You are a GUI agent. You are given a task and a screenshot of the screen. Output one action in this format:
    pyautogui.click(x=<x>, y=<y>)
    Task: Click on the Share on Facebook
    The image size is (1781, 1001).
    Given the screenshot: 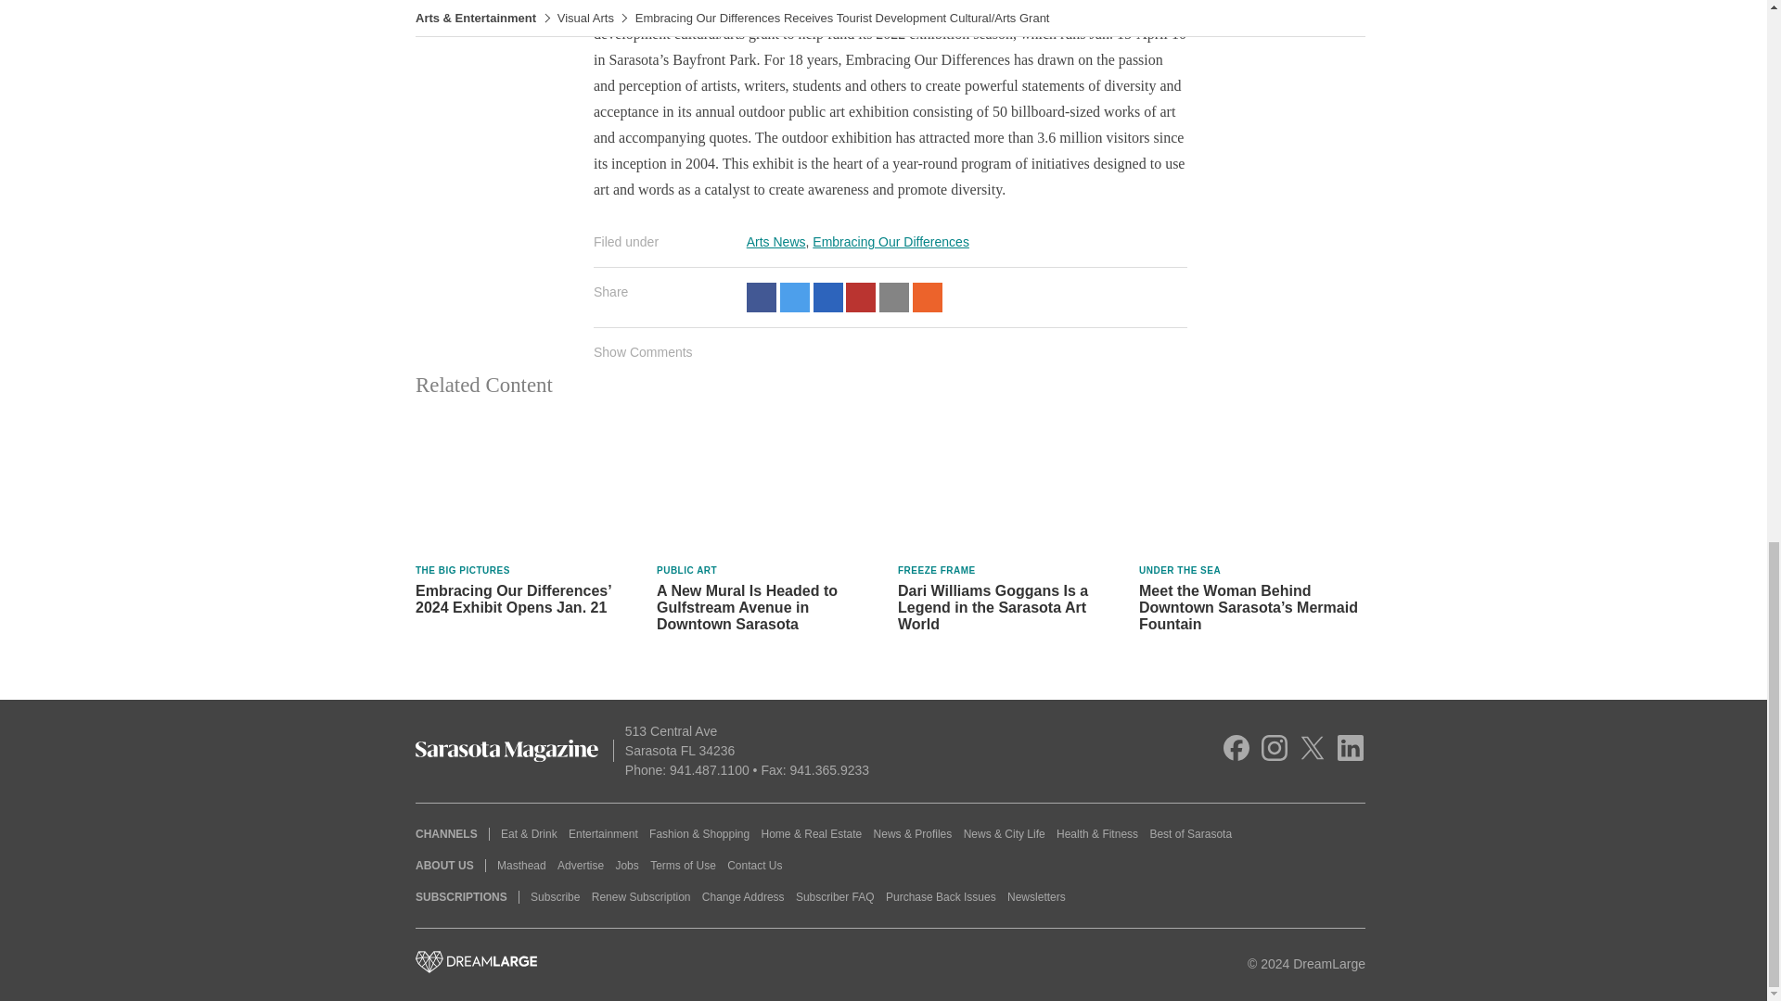 What is the action you would take?
    pyautogui.click(x=761, y=297)
    